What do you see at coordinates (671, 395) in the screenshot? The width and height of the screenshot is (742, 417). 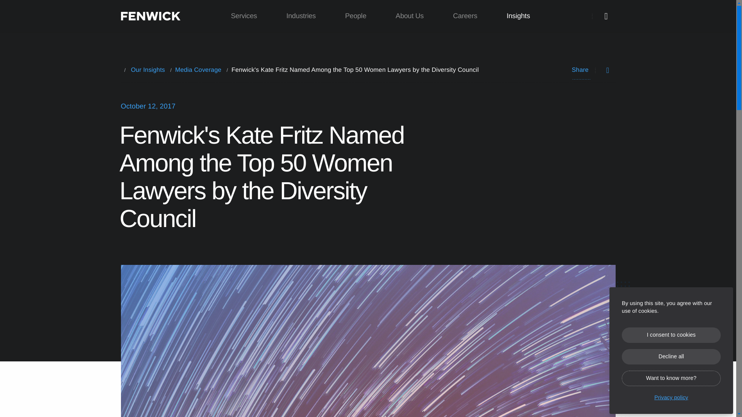 I see `privacy policy` at bounding box center [671, 395].